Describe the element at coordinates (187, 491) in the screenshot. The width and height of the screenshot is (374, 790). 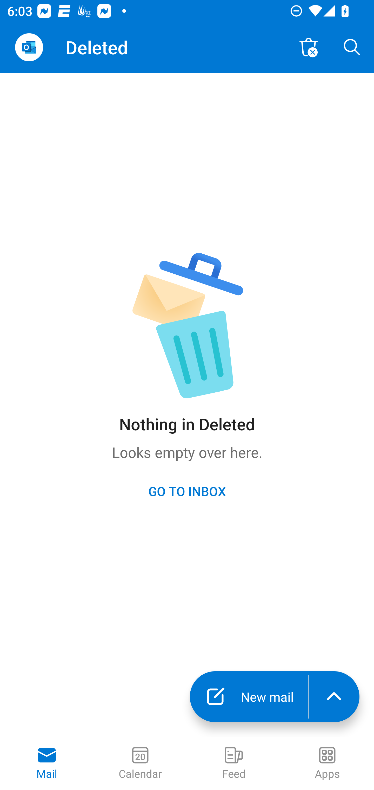
I see `GO TO INBOX` at that location.